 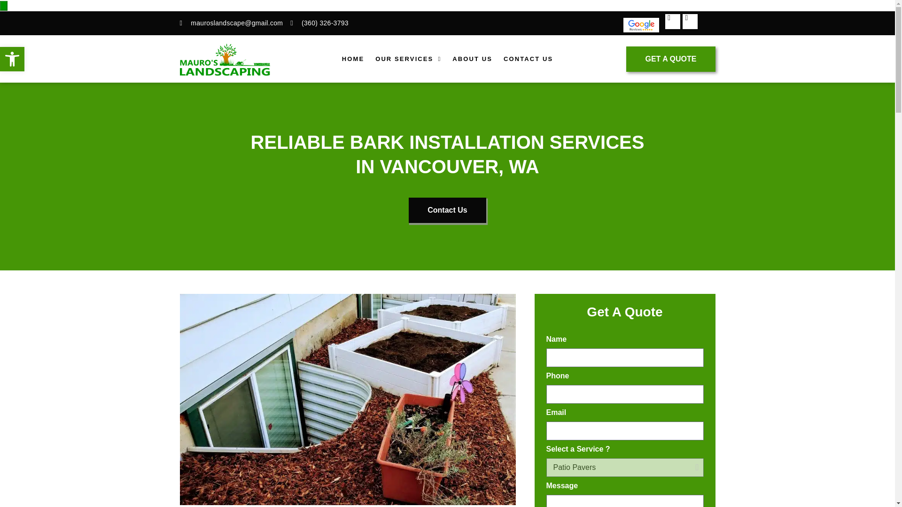 What do you see at coordinates (353, 59) in the screenshot?
I see `HOME` at bounding box center [353, 59].